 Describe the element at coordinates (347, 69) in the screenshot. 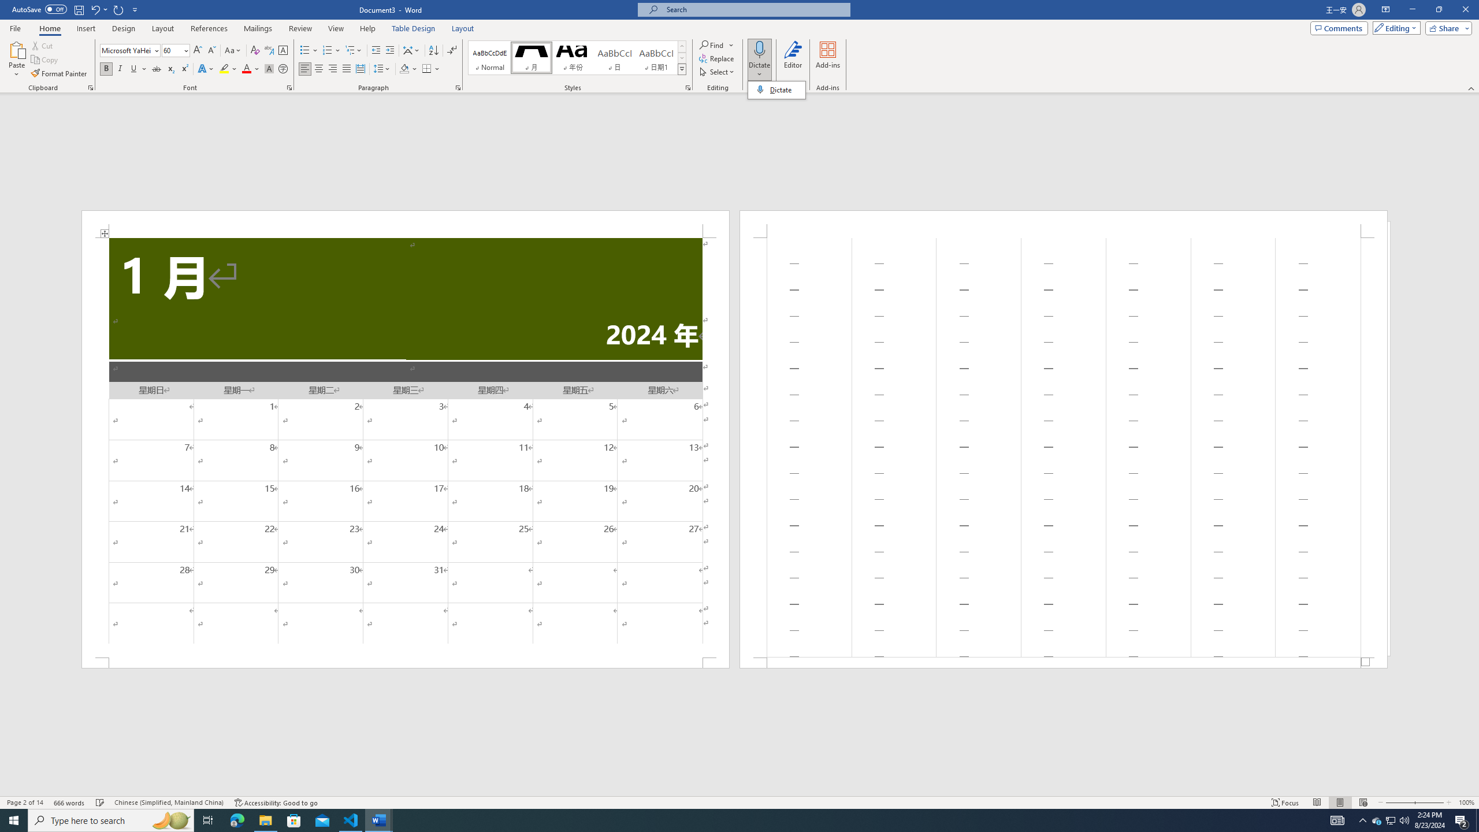

I see `Justify` at that location.